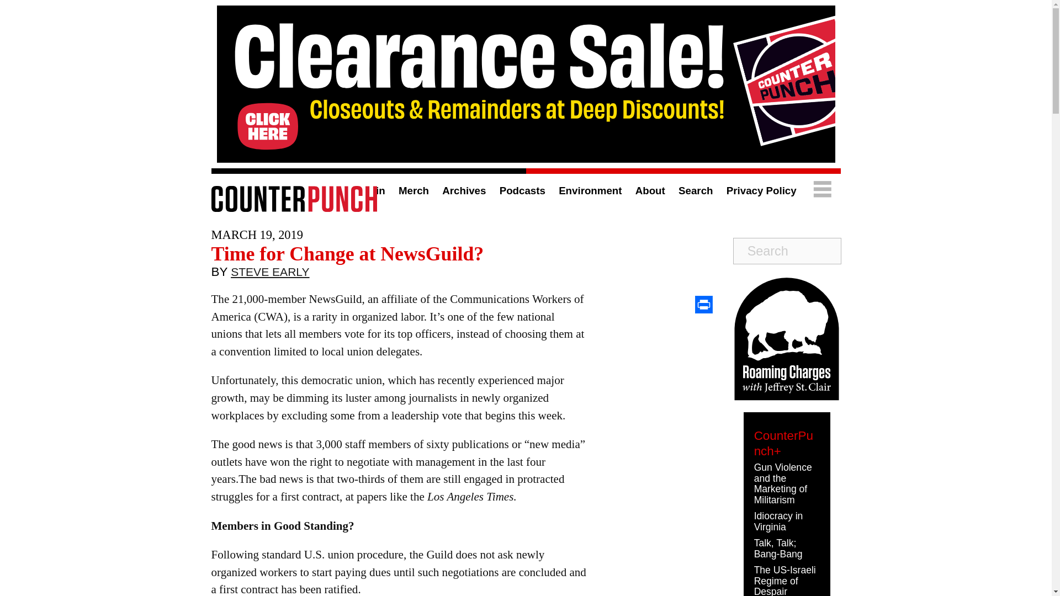  What do you see at coordinates (414, 190) in the screenshot?
I see `Merch` at bounding box center [414, 190].